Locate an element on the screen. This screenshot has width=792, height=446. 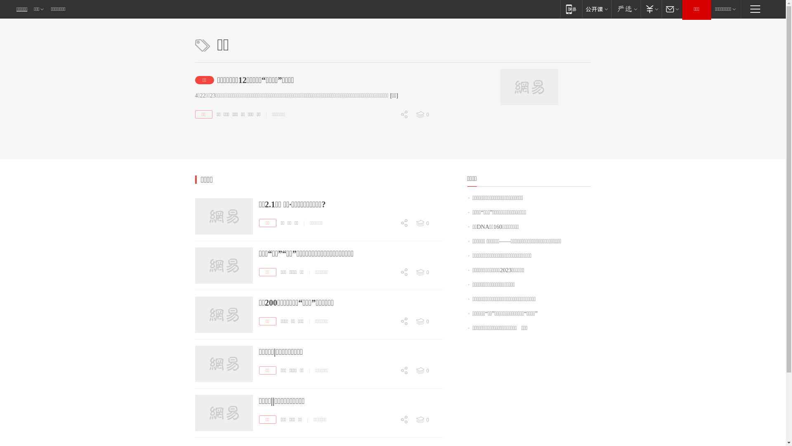
0 is located at coordinates (388, 158).